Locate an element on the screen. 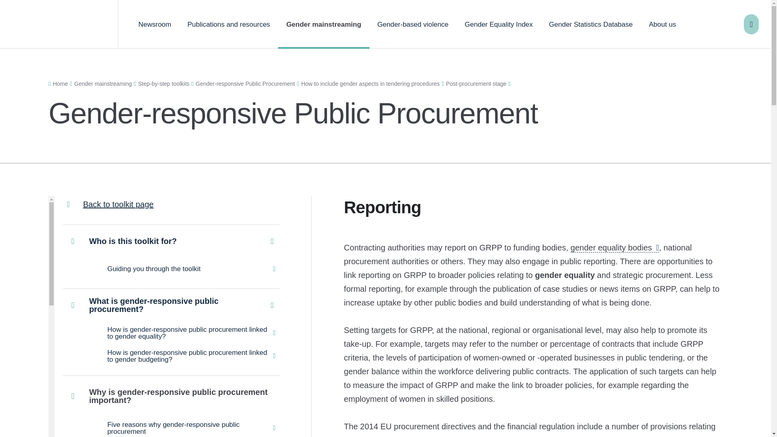 The height and width of the screenshot is (437, 777). Gender mainstreaming is located at coordinates (324, 24).